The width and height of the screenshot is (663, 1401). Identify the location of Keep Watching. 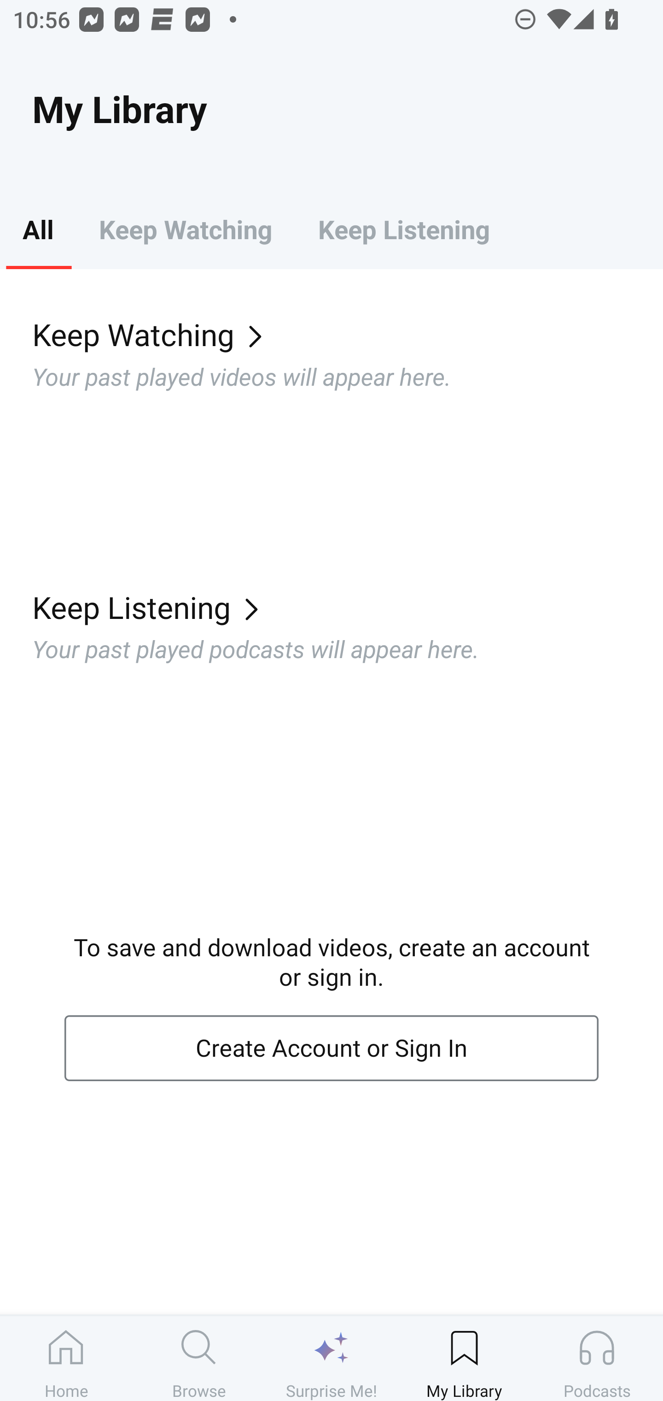
(185, 229).